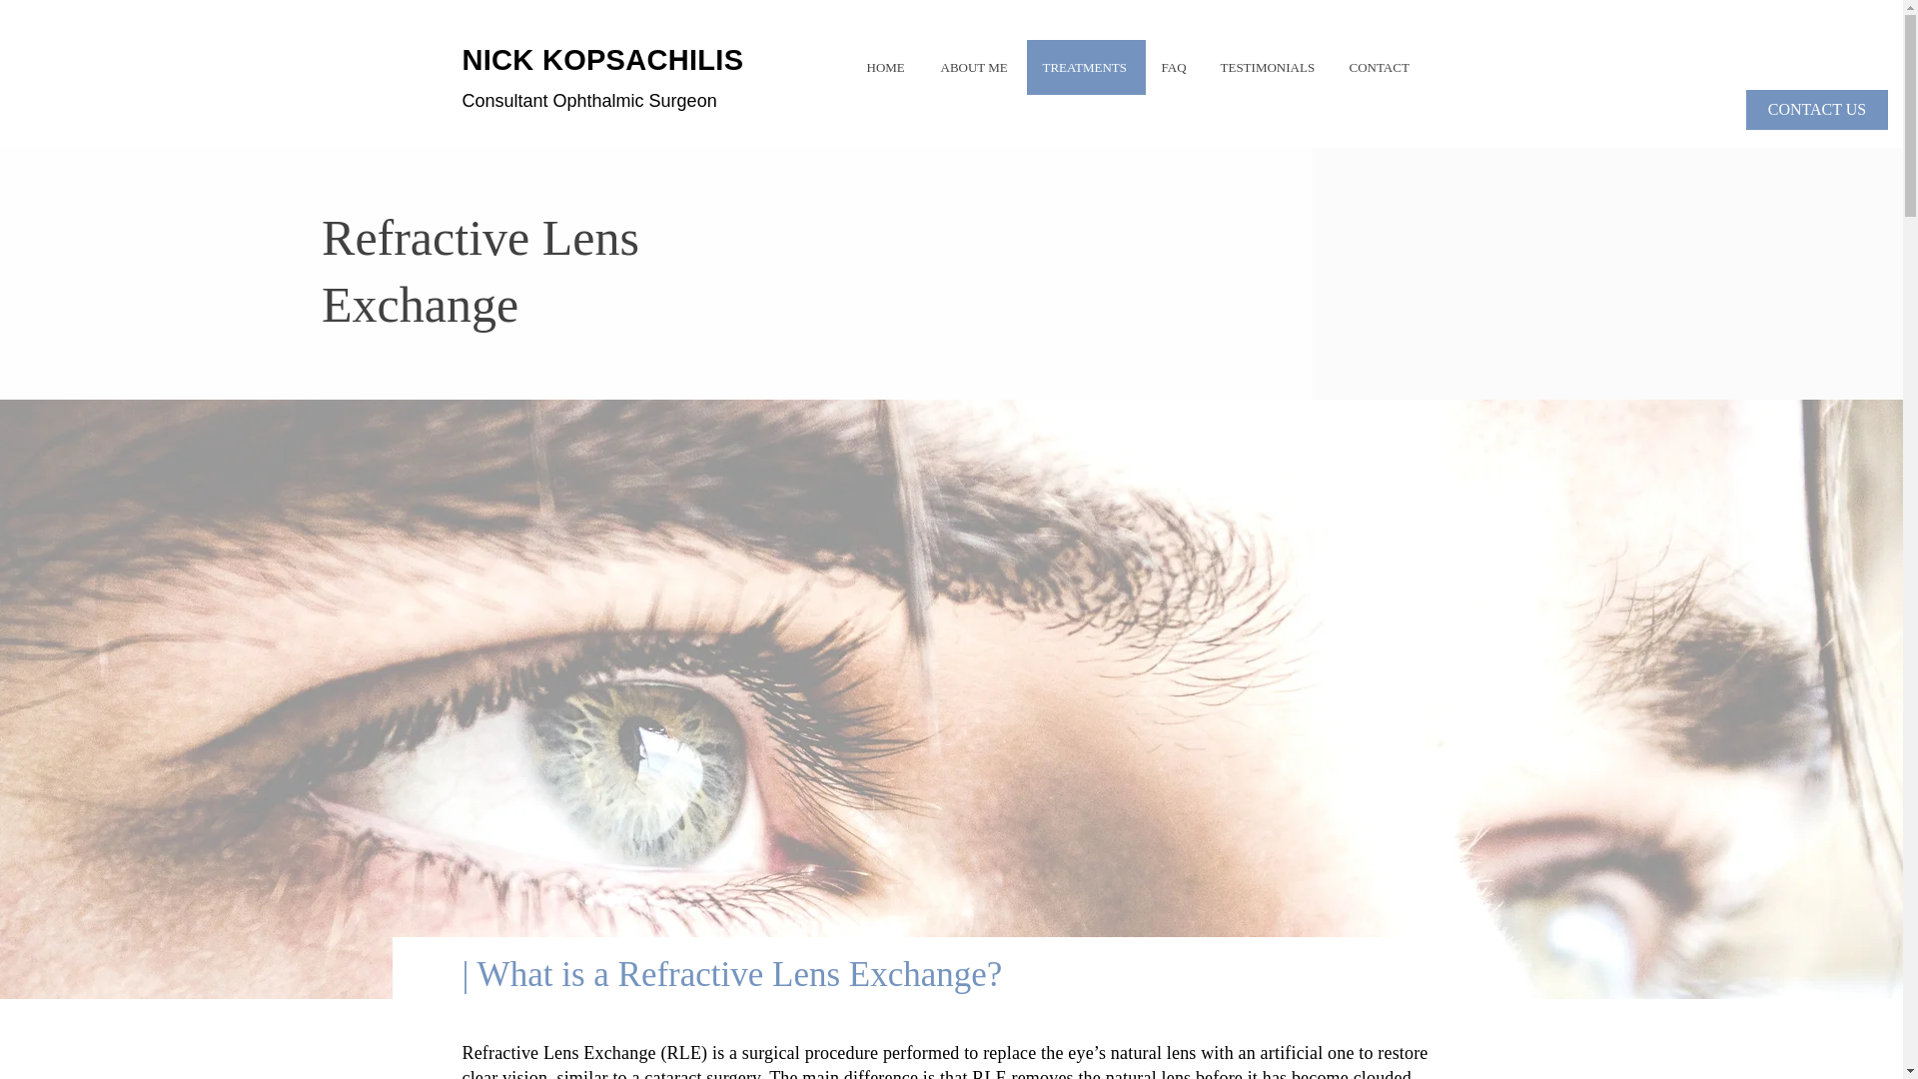  What do you see at coordinates (602, 60) in the screenshot?
I see `NICK KOPSACHILIS` at bounding box center [602, 60].